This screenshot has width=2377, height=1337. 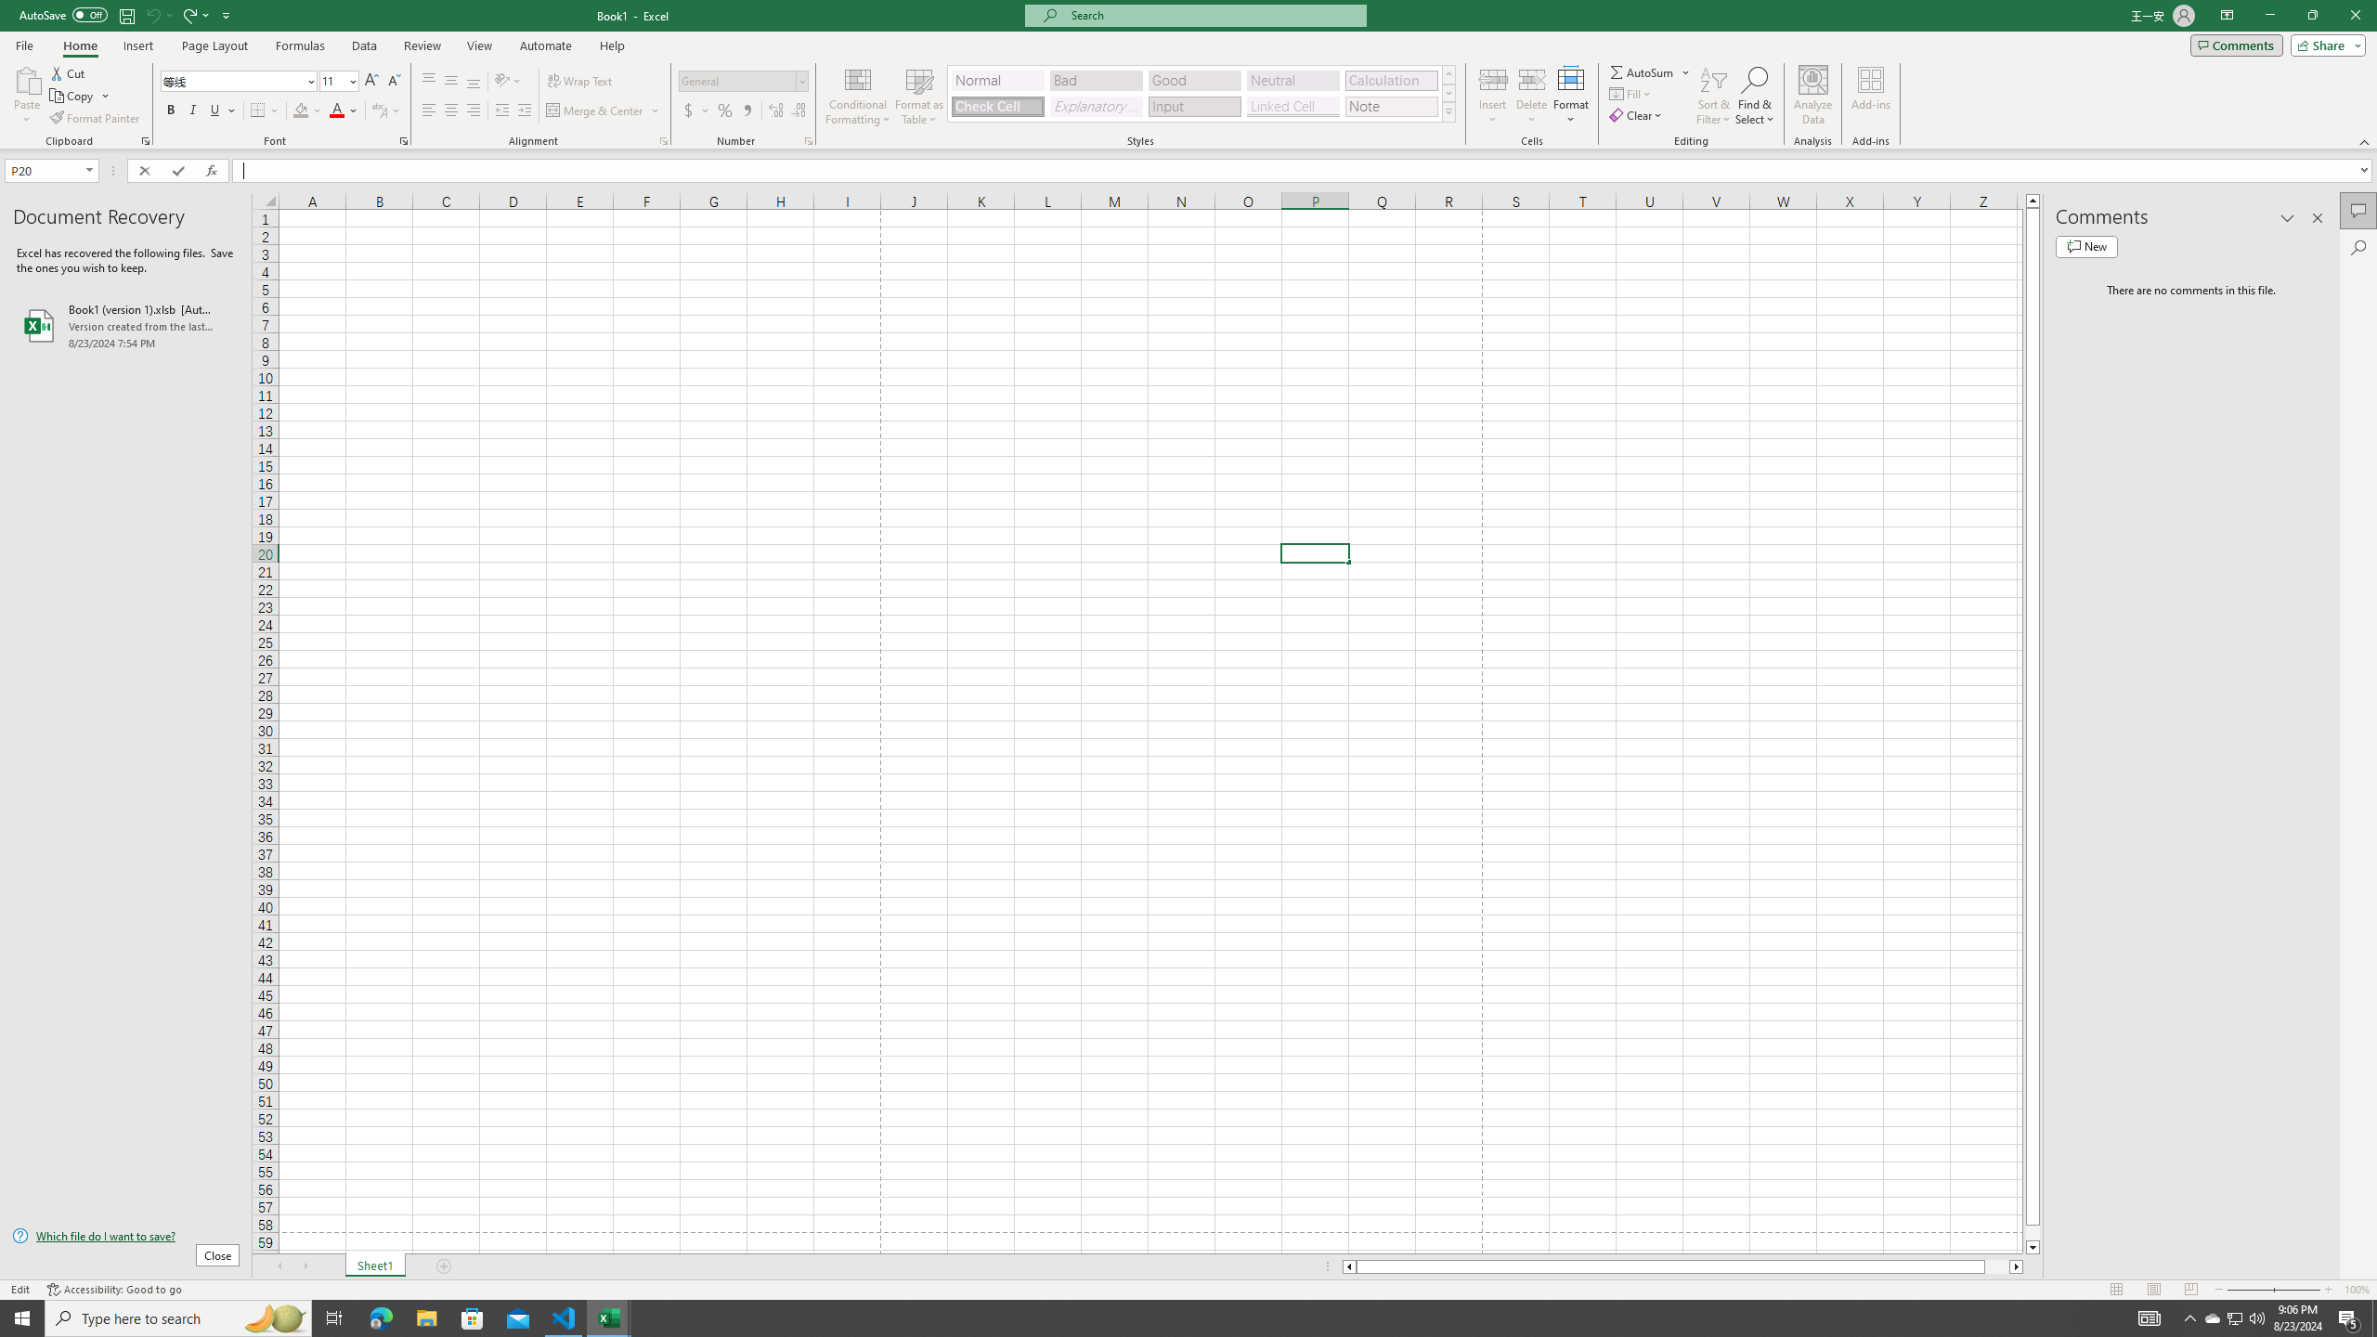 I want to click on Class: NetUIScrollBar, so click(x=1682, y=1266).